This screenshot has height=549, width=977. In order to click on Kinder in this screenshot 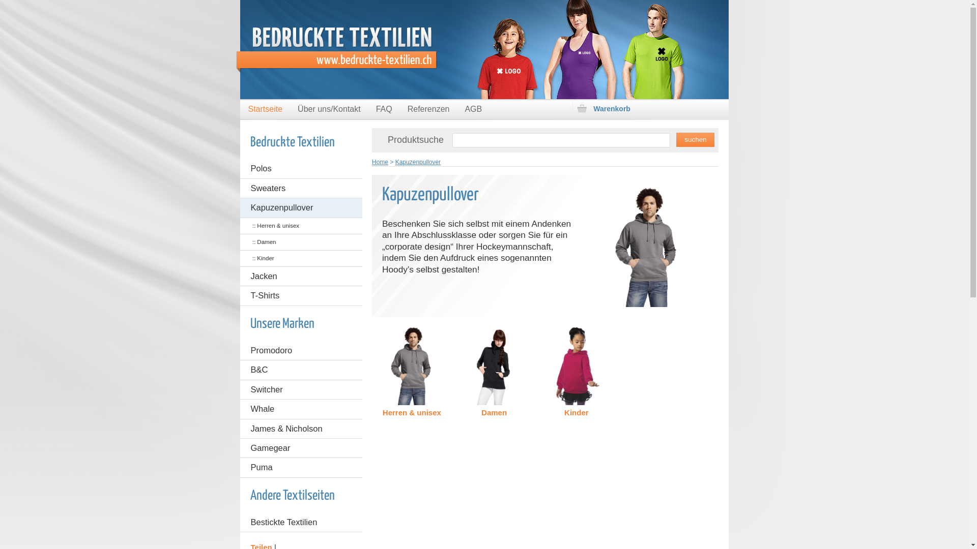, I will do `click(576, 371)`.